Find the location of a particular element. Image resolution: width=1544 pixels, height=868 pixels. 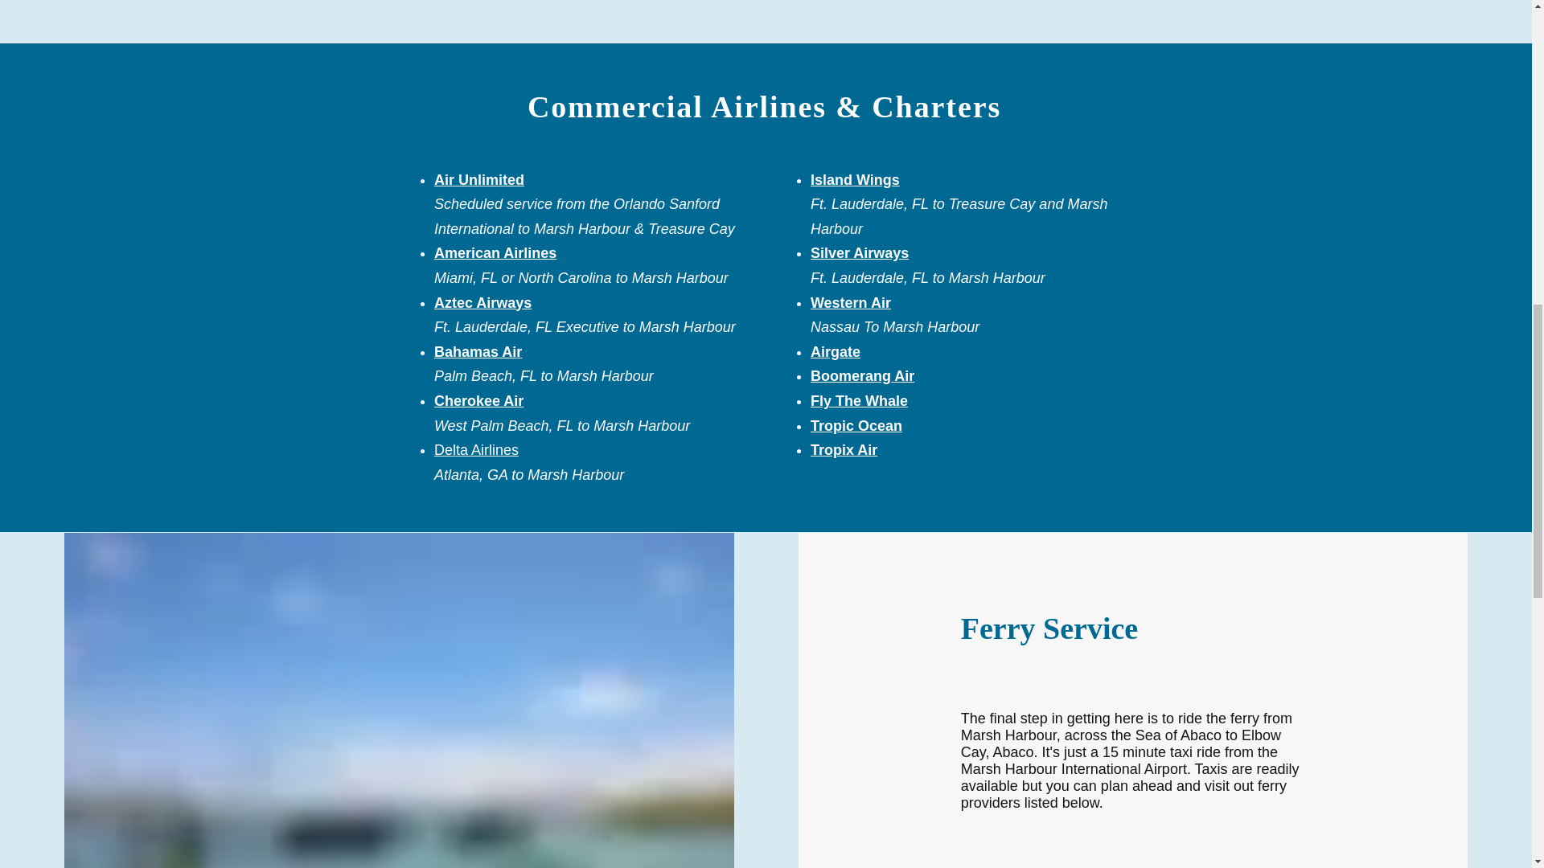

American Airlines is located at coordinates (495, 252).